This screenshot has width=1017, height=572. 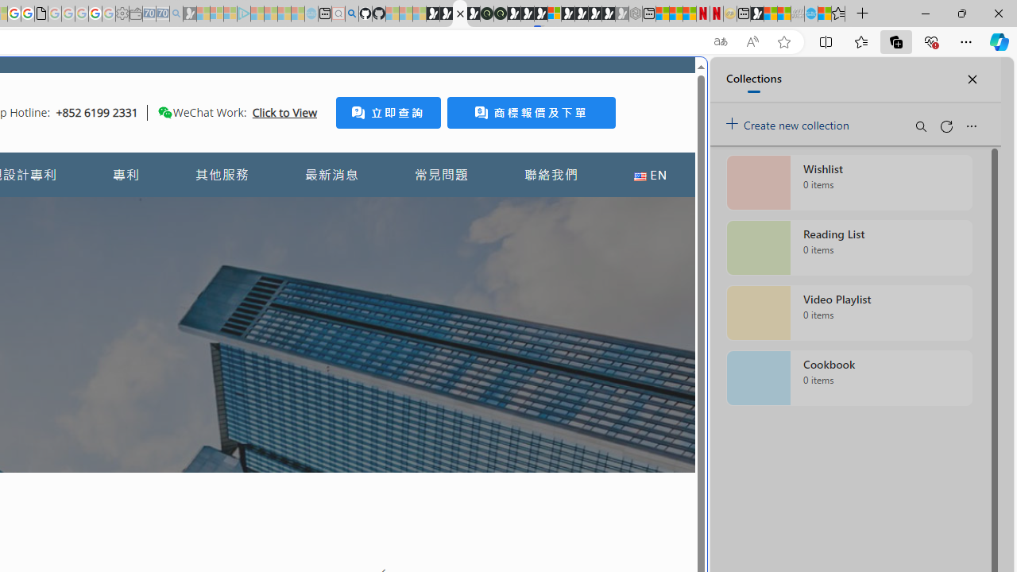 What do you see at coordinates (273, 338) in the screenshot?
I see `Play Cave FRVR in your browser | Games from Microsoft Start` at bounding box center [273, 338].